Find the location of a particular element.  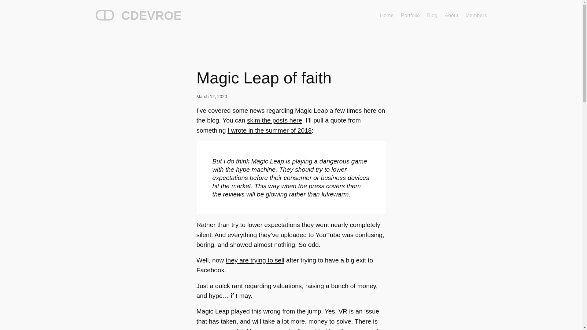

March 12, 2020 is located at coordinates (211, 97).